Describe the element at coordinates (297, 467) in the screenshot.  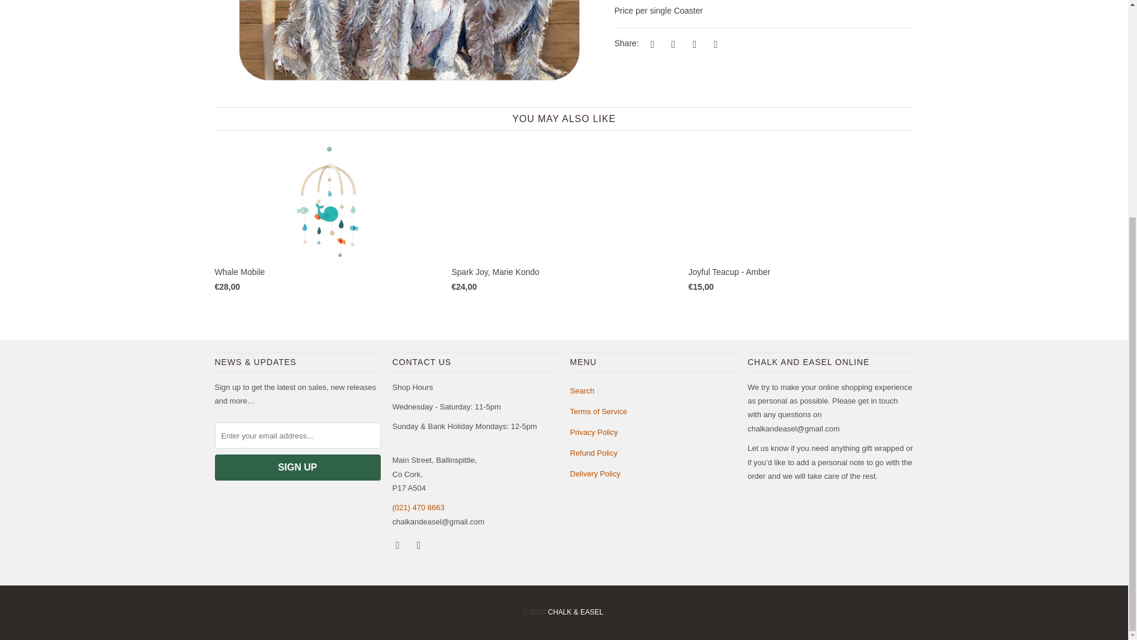
I see `Sign Up` at that location.